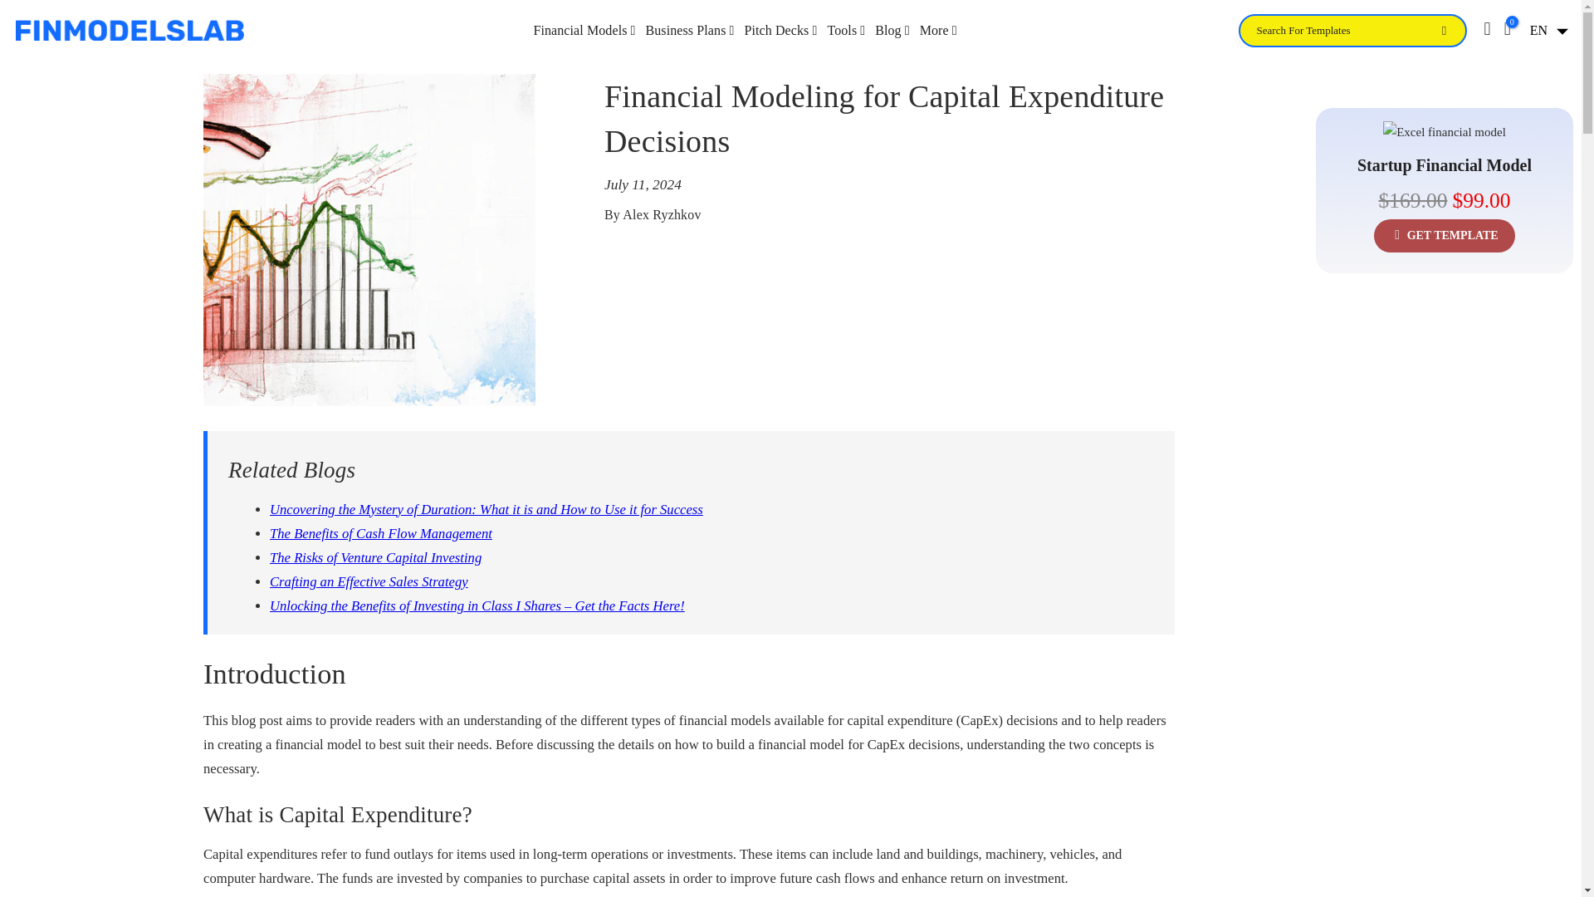 This screenshot has height=897, width=1594. Describe the element at coordinates (938, 30) in the screenshot. I see `More` at that location.